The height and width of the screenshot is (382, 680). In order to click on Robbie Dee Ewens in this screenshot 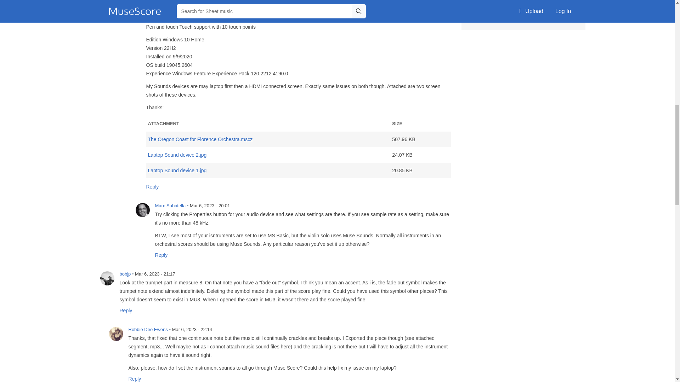, I will do `click(116, 334)`.